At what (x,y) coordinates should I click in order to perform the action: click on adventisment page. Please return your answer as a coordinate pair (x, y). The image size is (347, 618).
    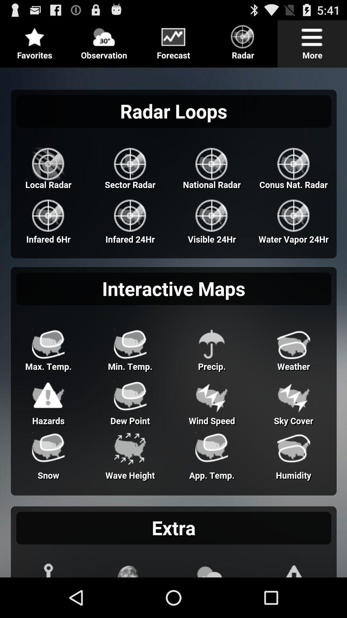
    Looking at the image, I should click on (173, 320).